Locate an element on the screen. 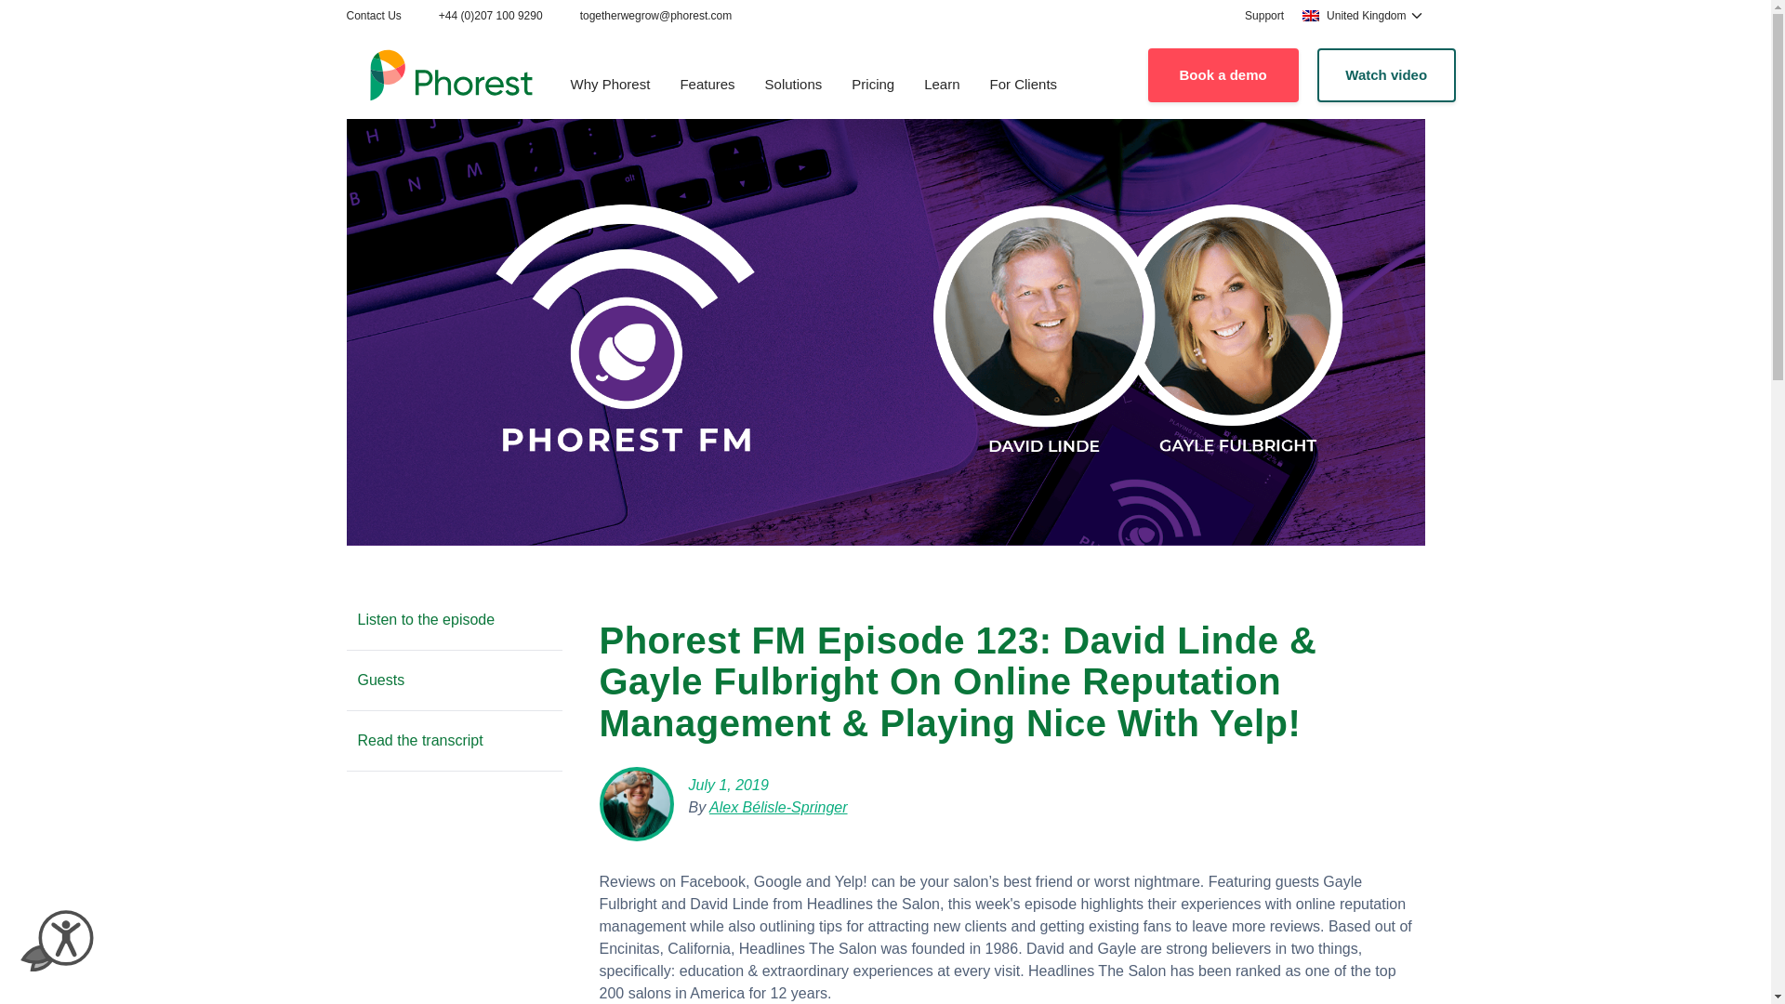 The height and width of the screenshot is (1004, 1785). Support is located at coordinates (1263, 15).